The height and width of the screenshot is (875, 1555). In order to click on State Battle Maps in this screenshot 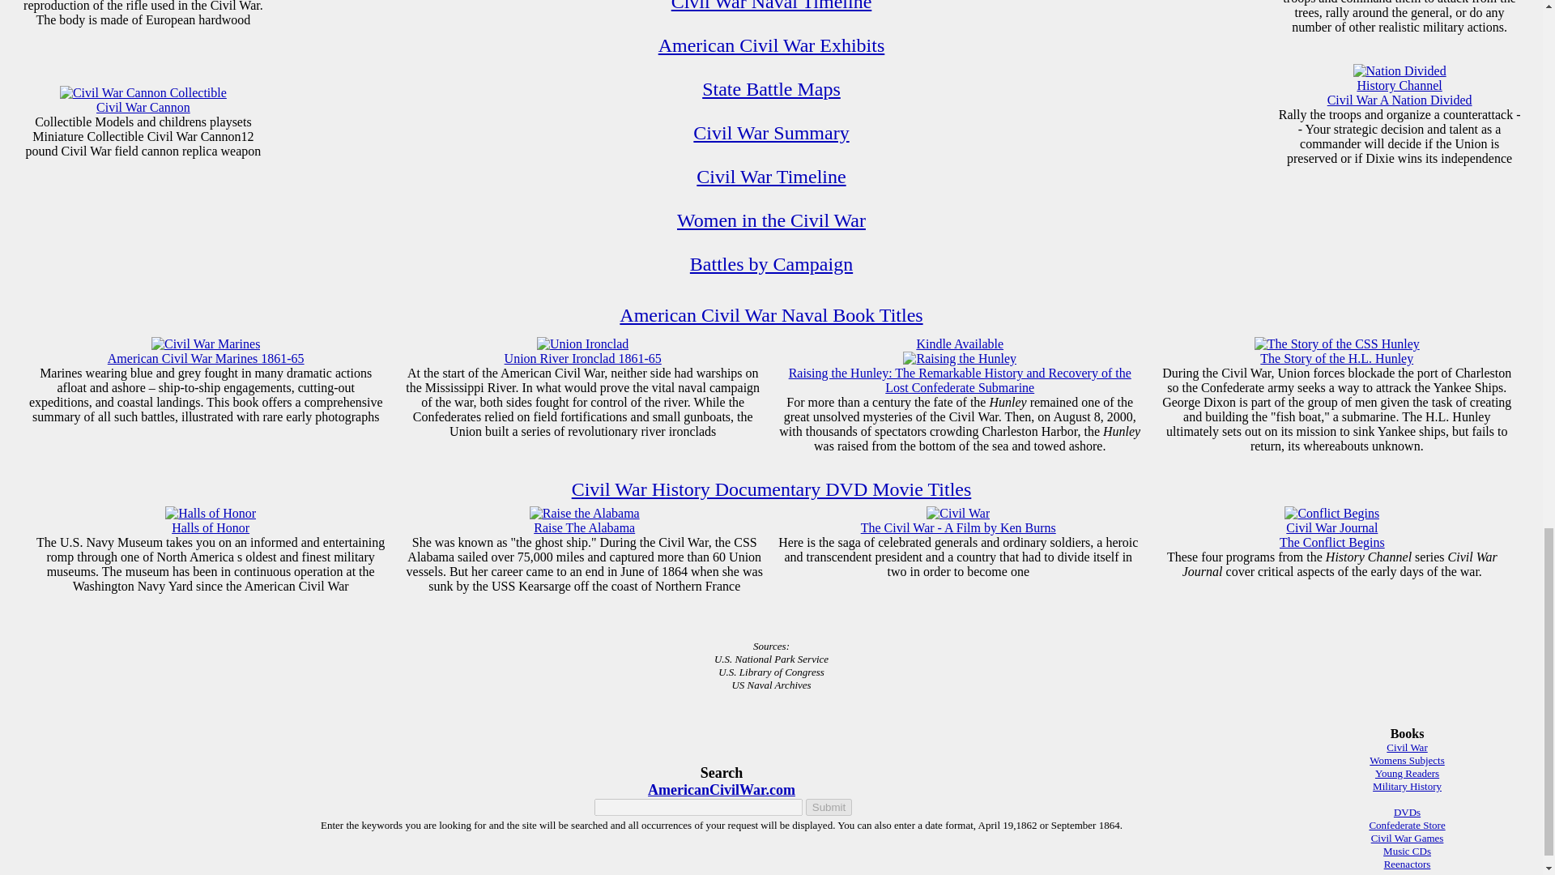, I will do `click(771, 89)`.